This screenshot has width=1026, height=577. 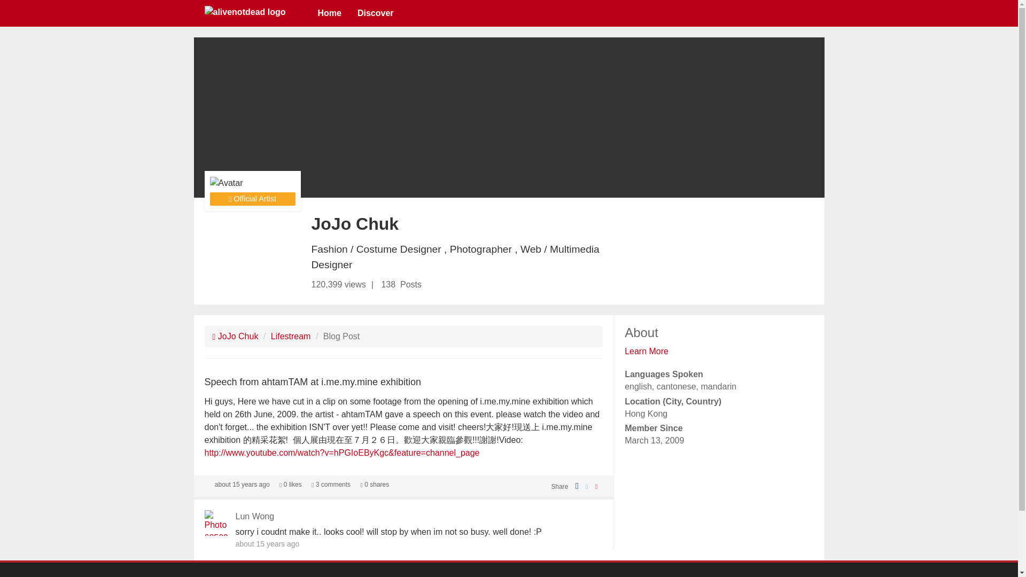 I want to click on  3 comments, so click(x=331, y=484).